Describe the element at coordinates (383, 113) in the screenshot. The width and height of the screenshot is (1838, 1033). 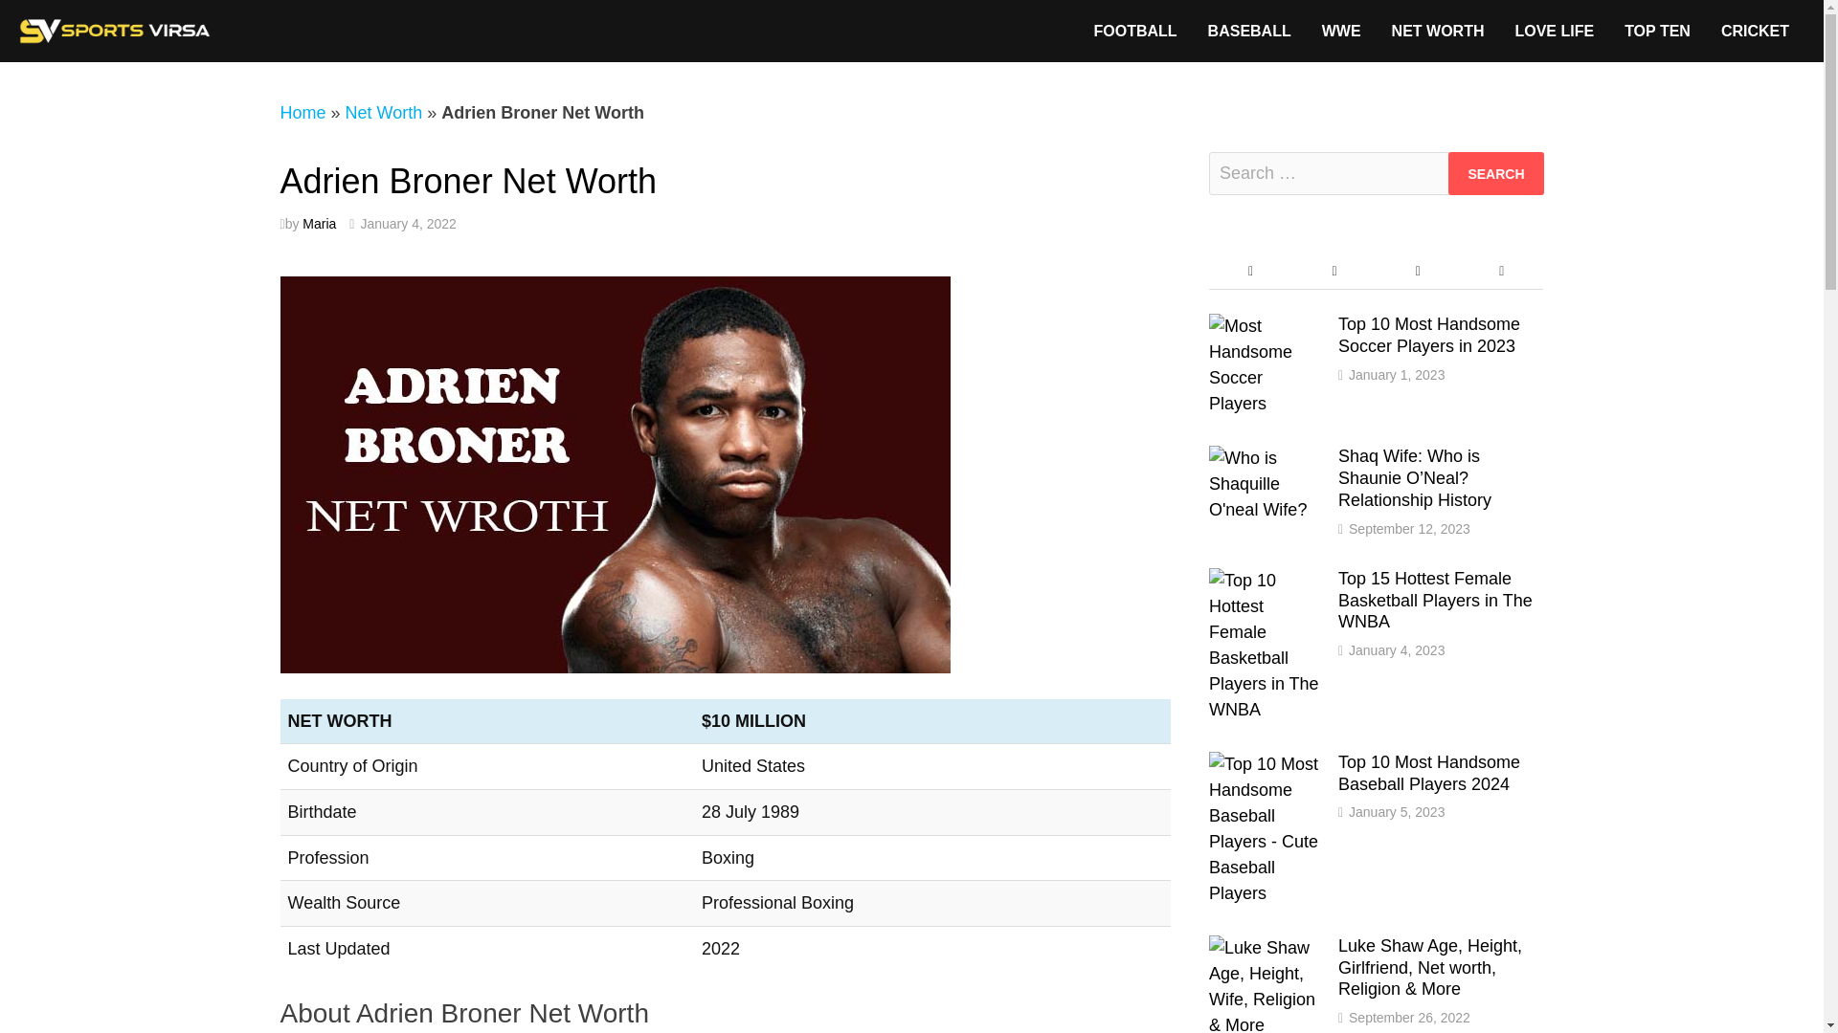
I see `Net Worth` at that location.